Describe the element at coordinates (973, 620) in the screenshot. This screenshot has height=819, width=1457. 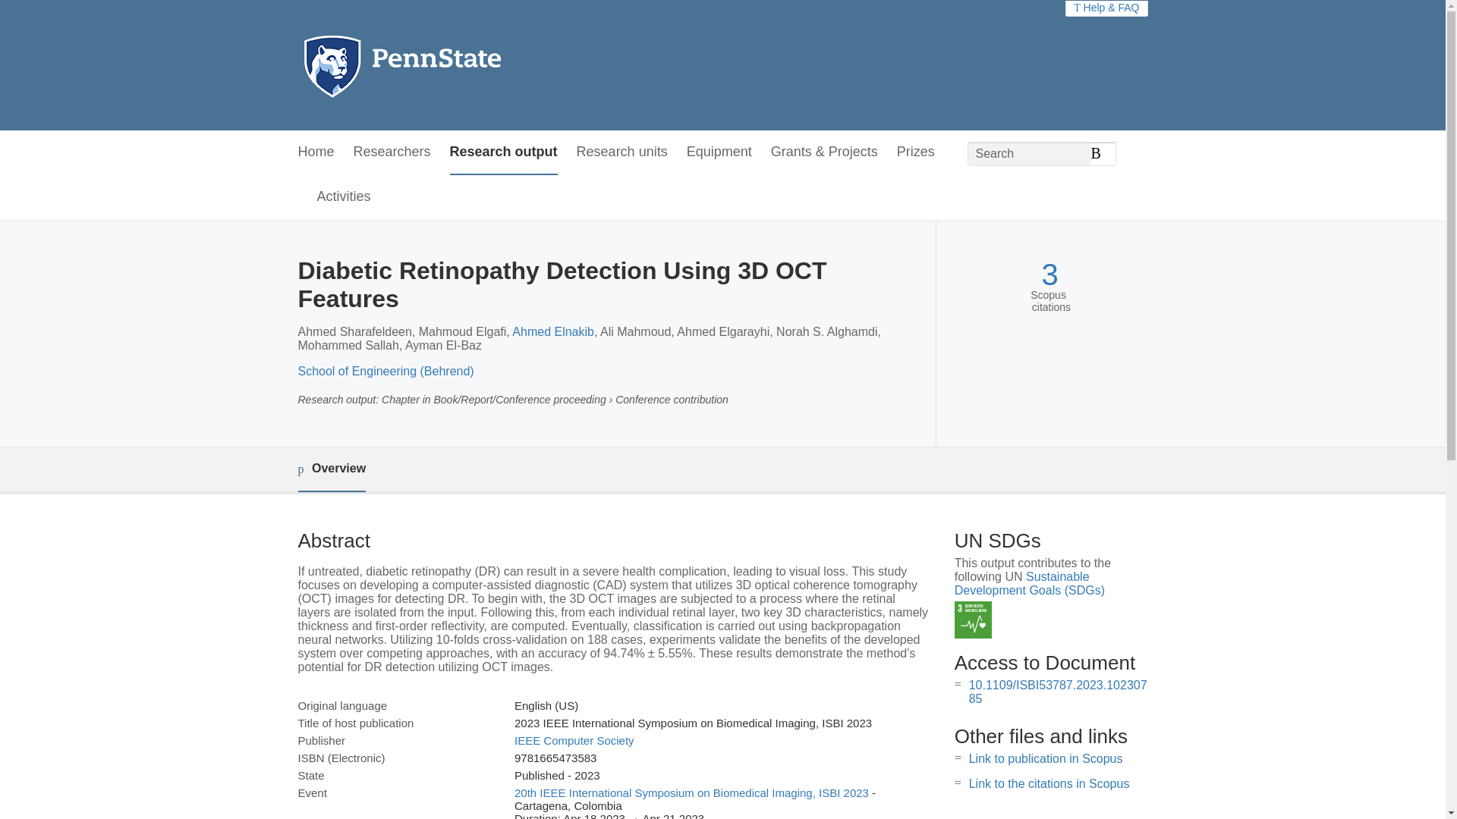
I see `SDG 3 - Good Health and Well-being` at that location.